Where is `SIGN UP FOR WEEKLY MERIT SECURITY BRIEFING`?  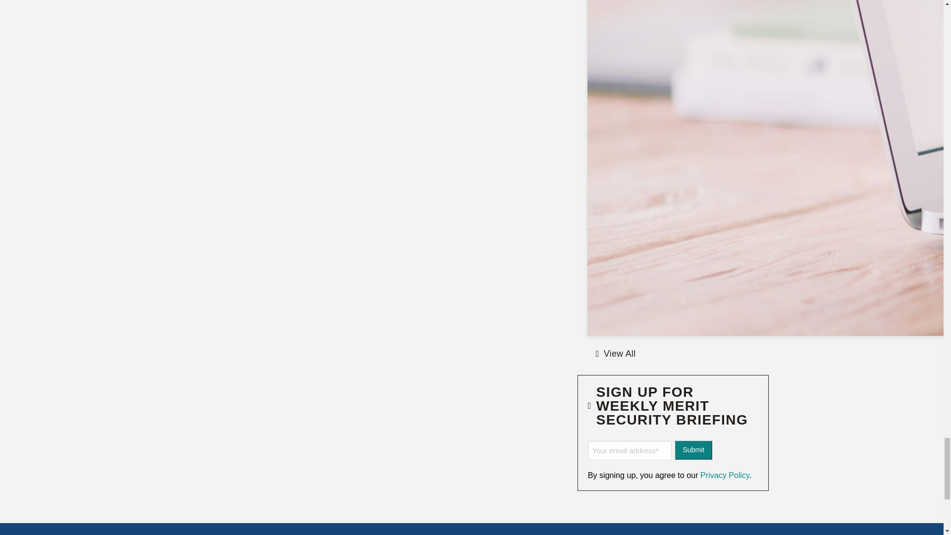 SIGN UP FOR WEEKLY MERIT SECURITY BRIEFING is located at coordinates (673, 413).